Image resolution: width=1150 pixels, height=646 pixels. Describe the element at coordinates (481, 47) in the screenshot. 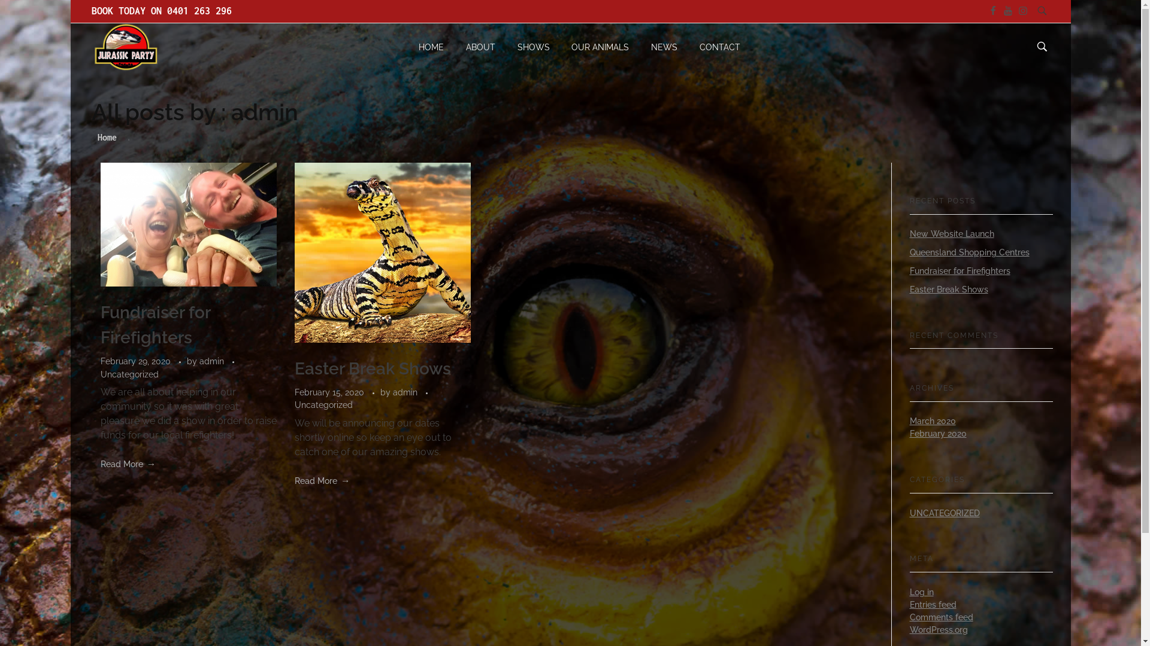

I see `ABOUT` at that location.